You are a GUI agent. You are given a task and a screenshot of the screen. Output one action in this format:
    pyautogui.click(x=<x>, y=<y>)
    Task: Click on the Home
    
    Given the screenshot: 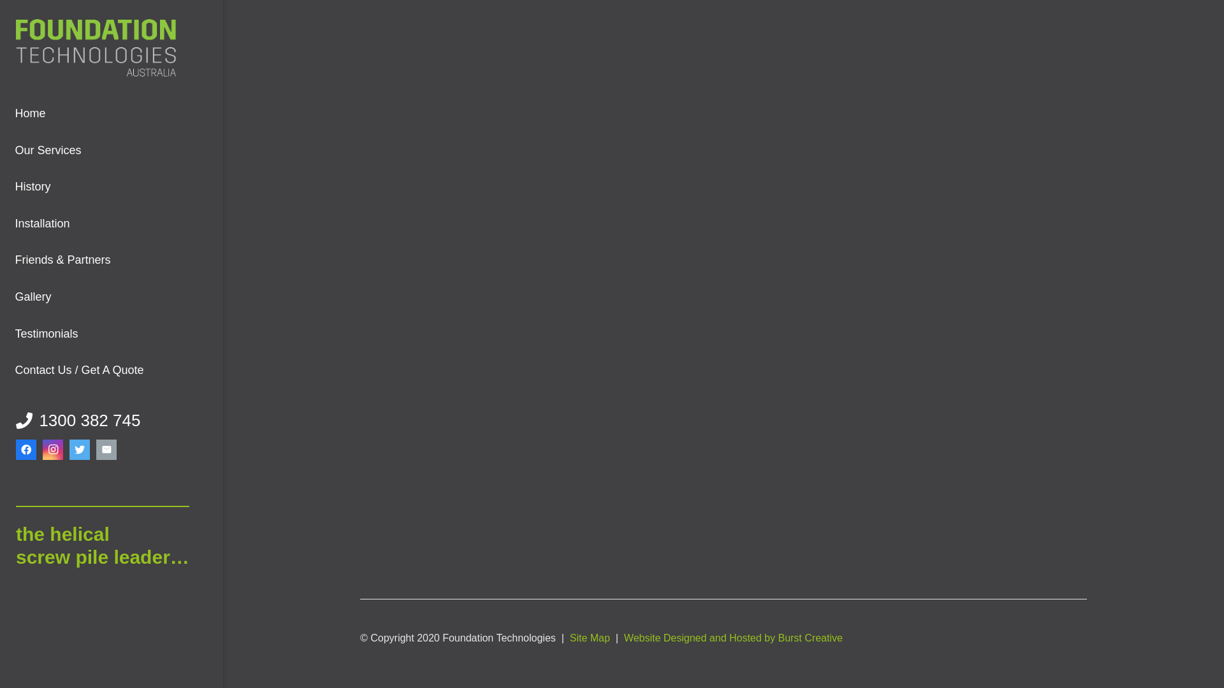 What is the action you would take?
    pyautogui.click(x=112, y=114)
    